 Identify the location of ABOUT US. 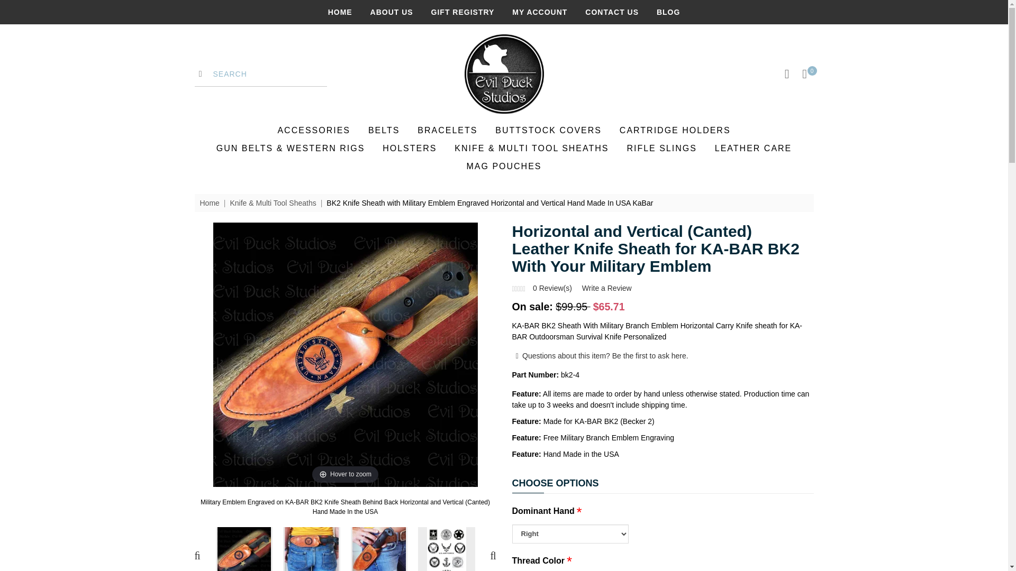
(392, 12).